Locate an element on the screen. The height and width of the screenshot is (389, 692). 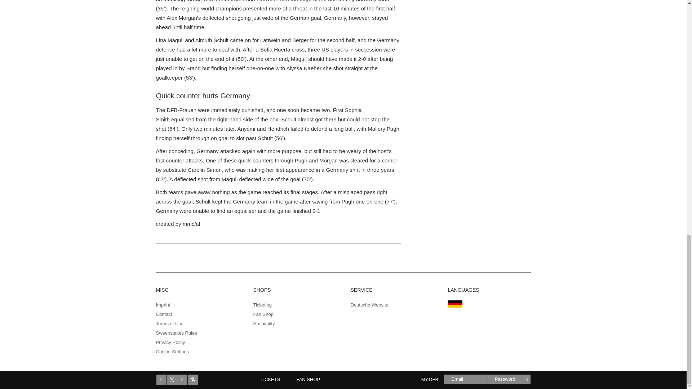
Sweepstakes Rules is located at coordinates (176, 333).